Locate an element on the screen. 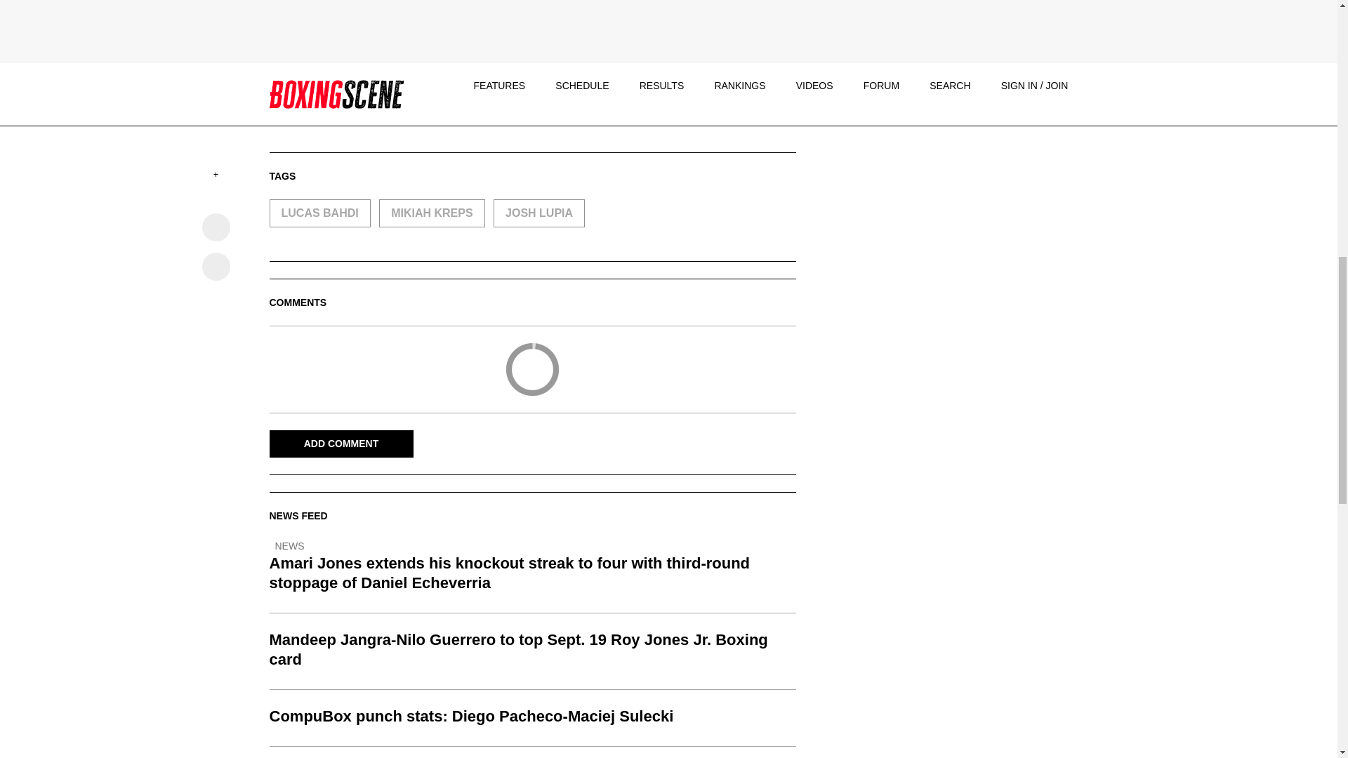 Image resolution: width=1348 pixels, height=758 pixels. CompuBox punch stats: Diego Pacheco-Maciej Sulecki is located at coordinates (533, 716).